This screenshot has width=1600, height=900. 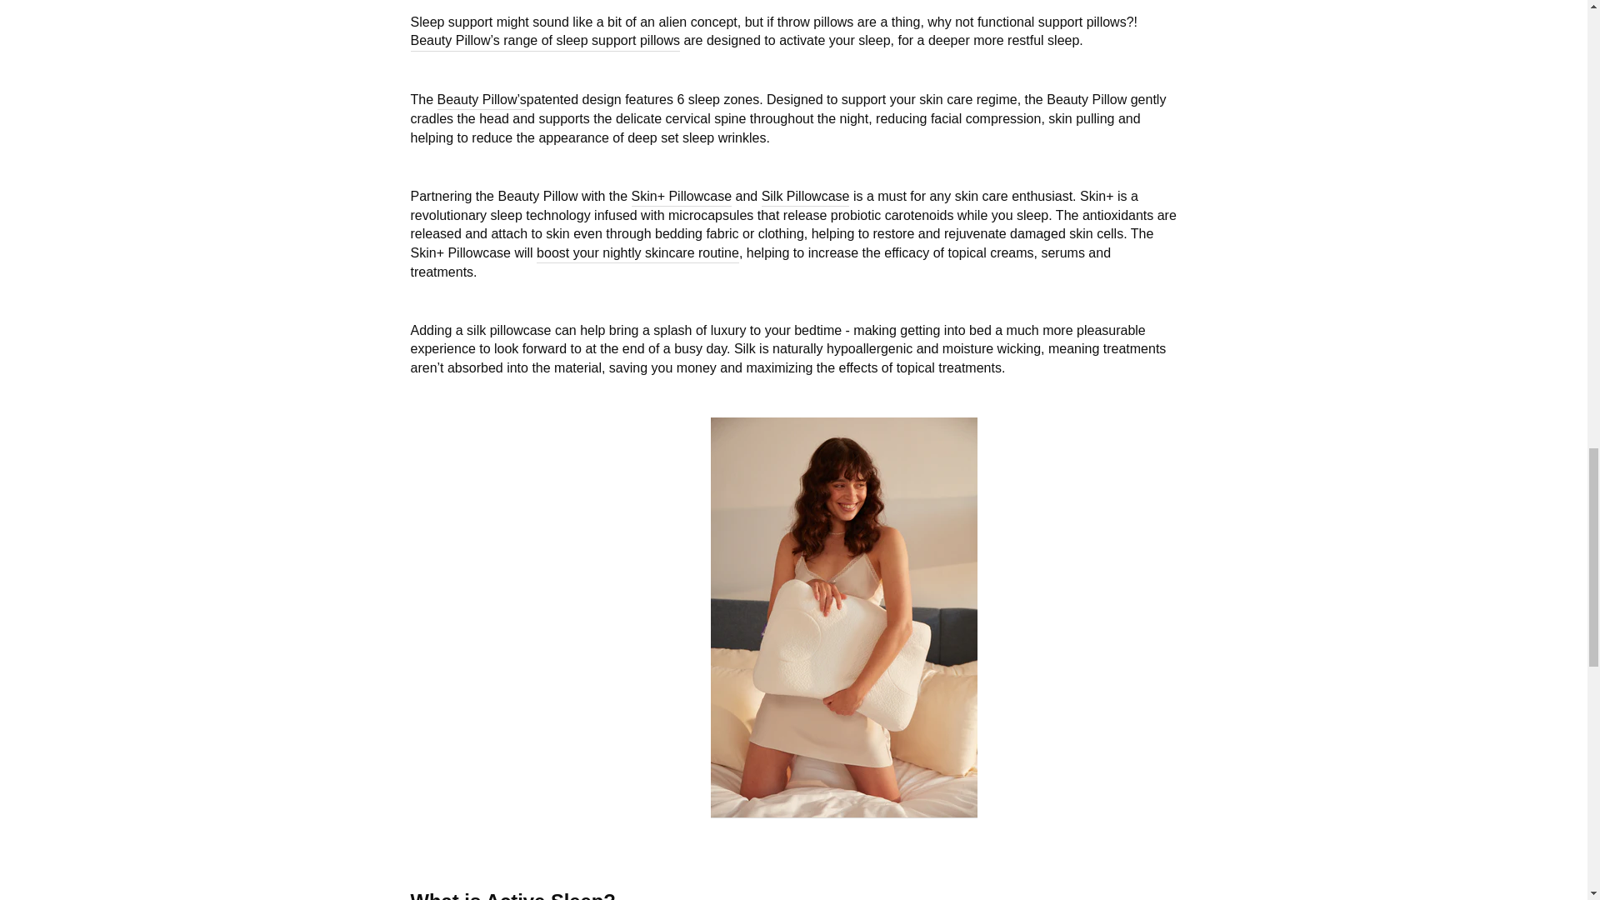 I want to click on Anti Aging Skincare Routine from Beauty Pillow , so click(x=637, y=253).